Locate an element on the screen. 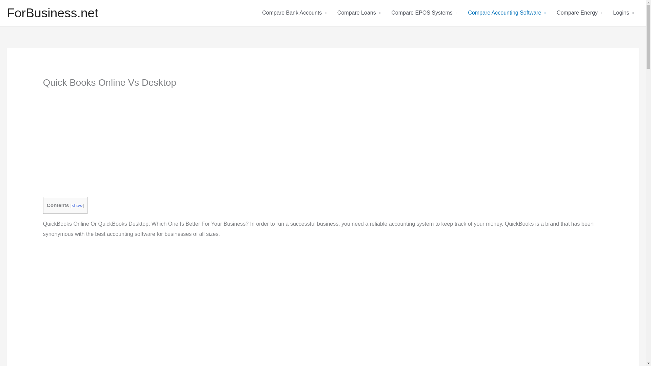  Compare Loans is located at coordinates (359, 13).